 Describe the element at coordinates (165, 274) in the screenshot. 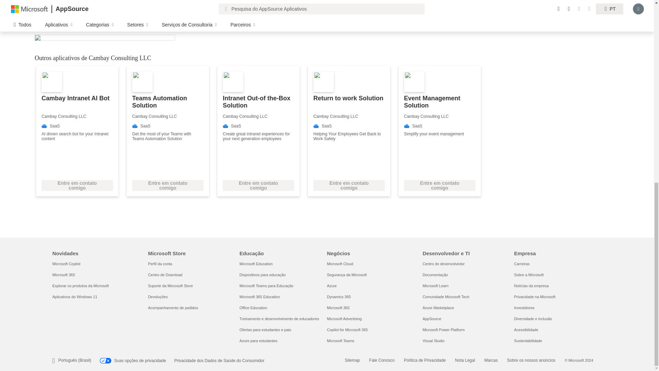

I see `Centro de Download` at that location.